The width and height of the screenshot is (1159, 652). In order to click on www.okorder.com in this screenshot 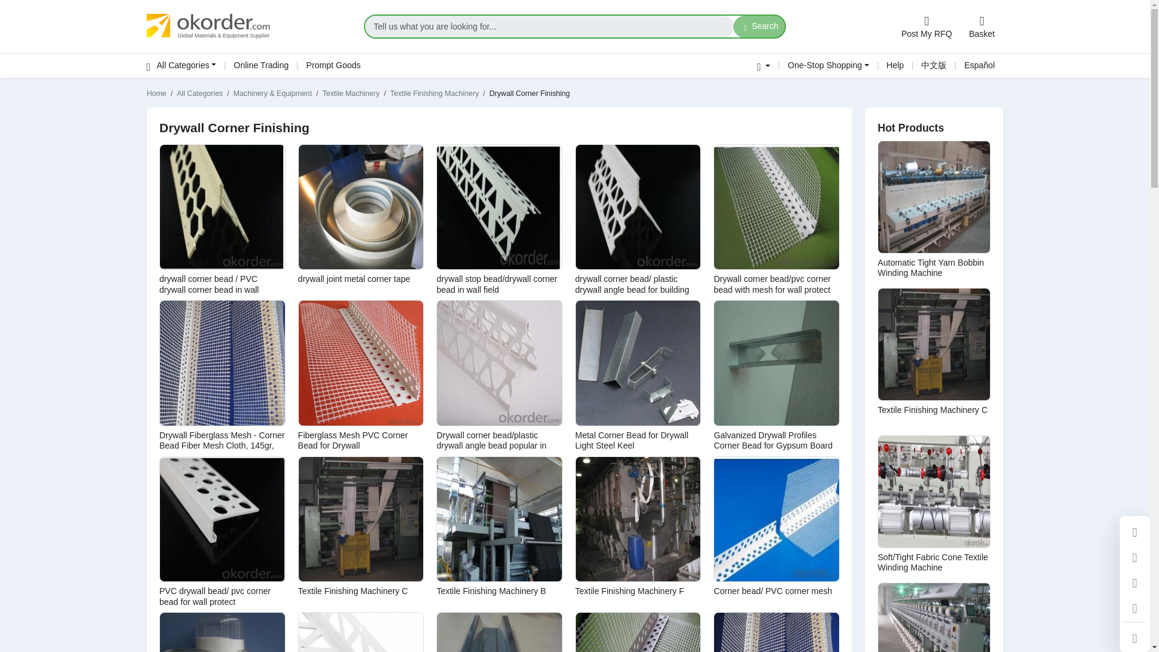, I will do `click(249, 26)`.